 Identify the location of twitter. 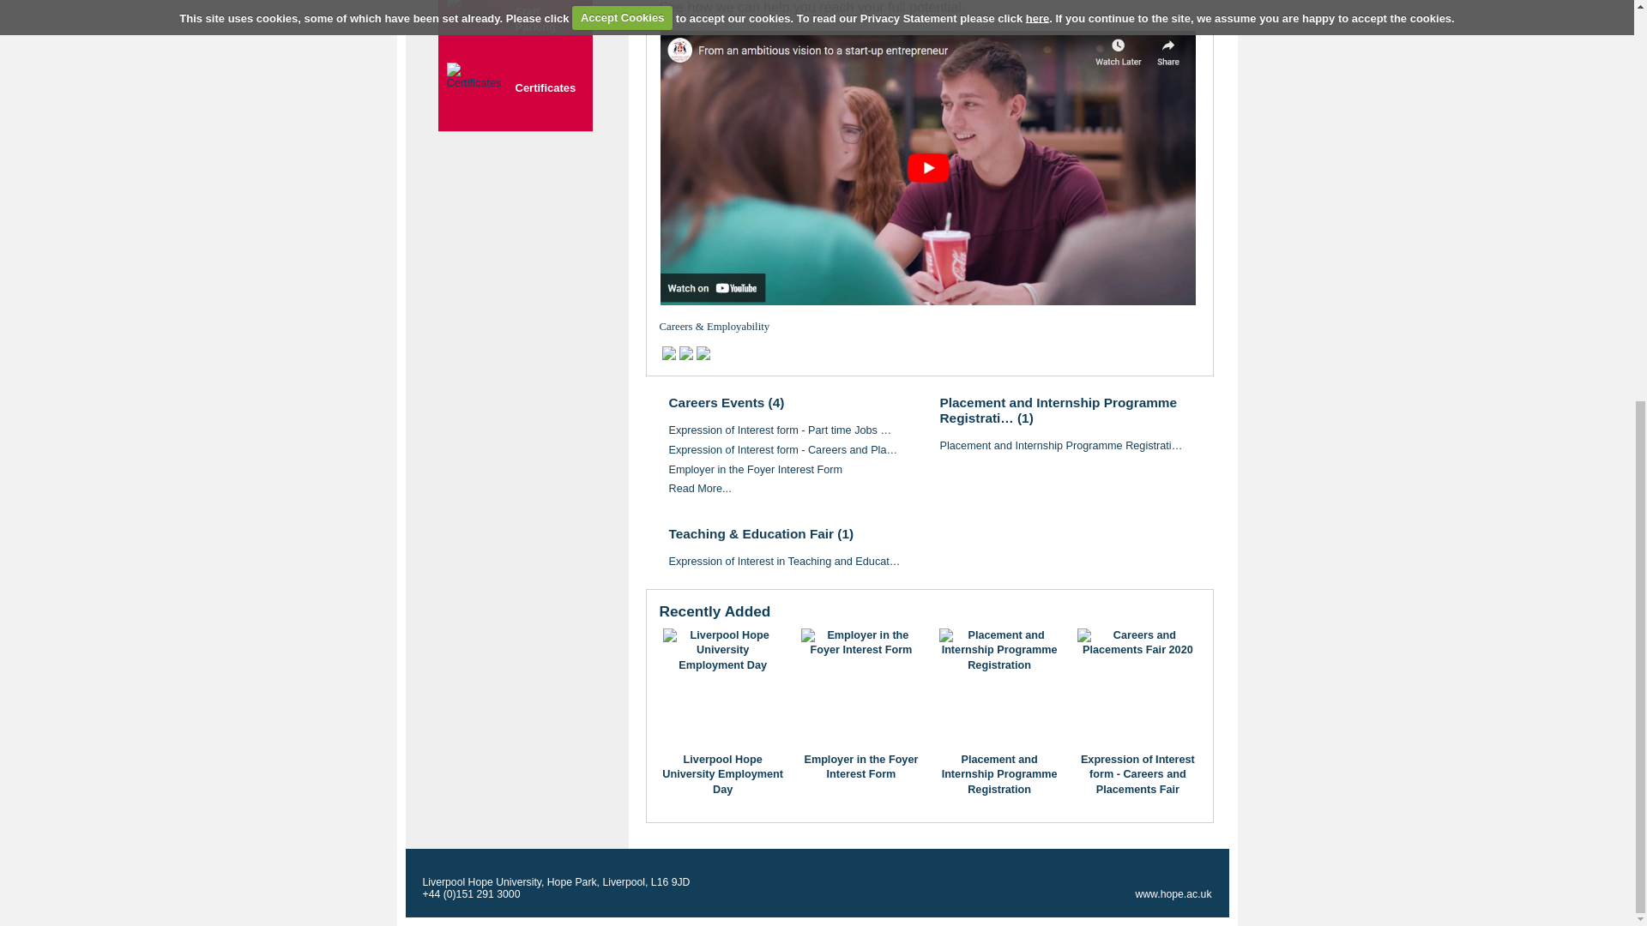
(686, 353).